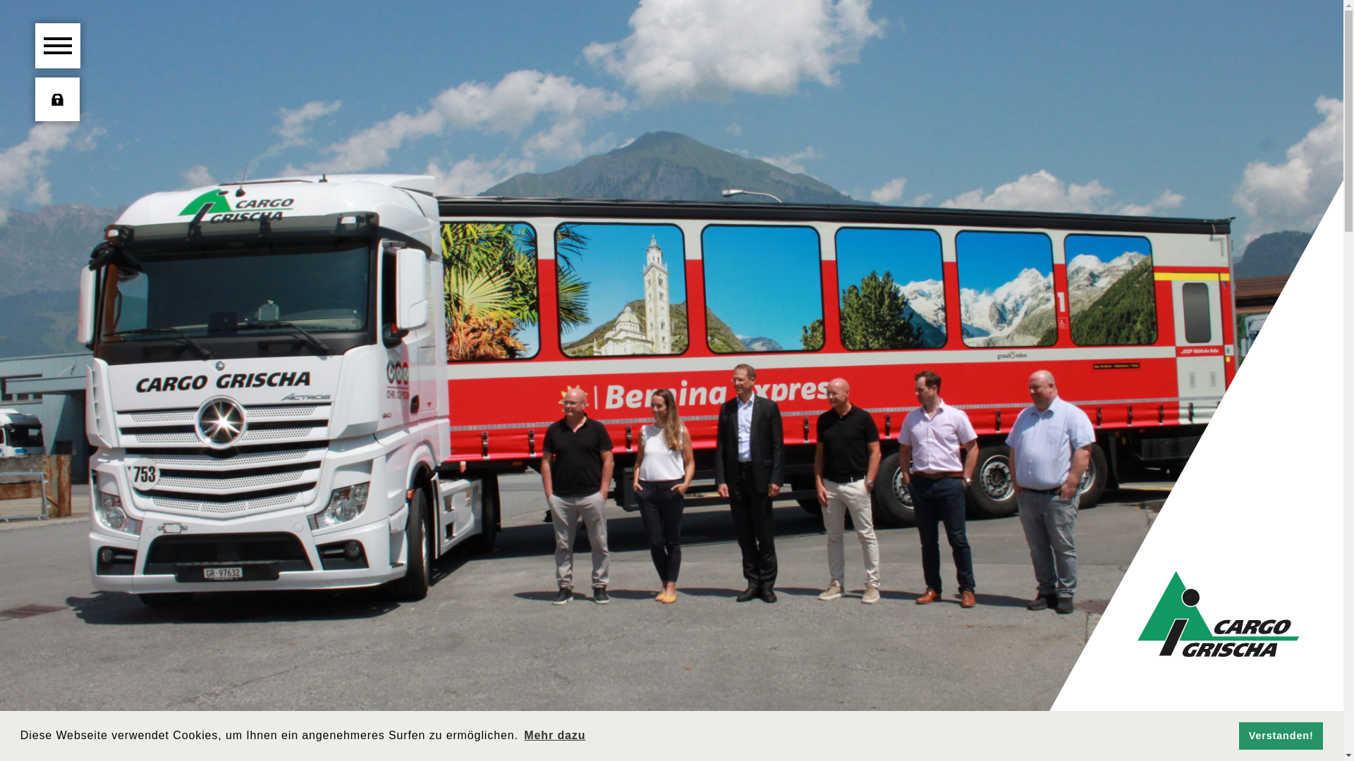 This screenshot has width=1354, height=761. I want to click on Verstanden!, so click(1281, 736).